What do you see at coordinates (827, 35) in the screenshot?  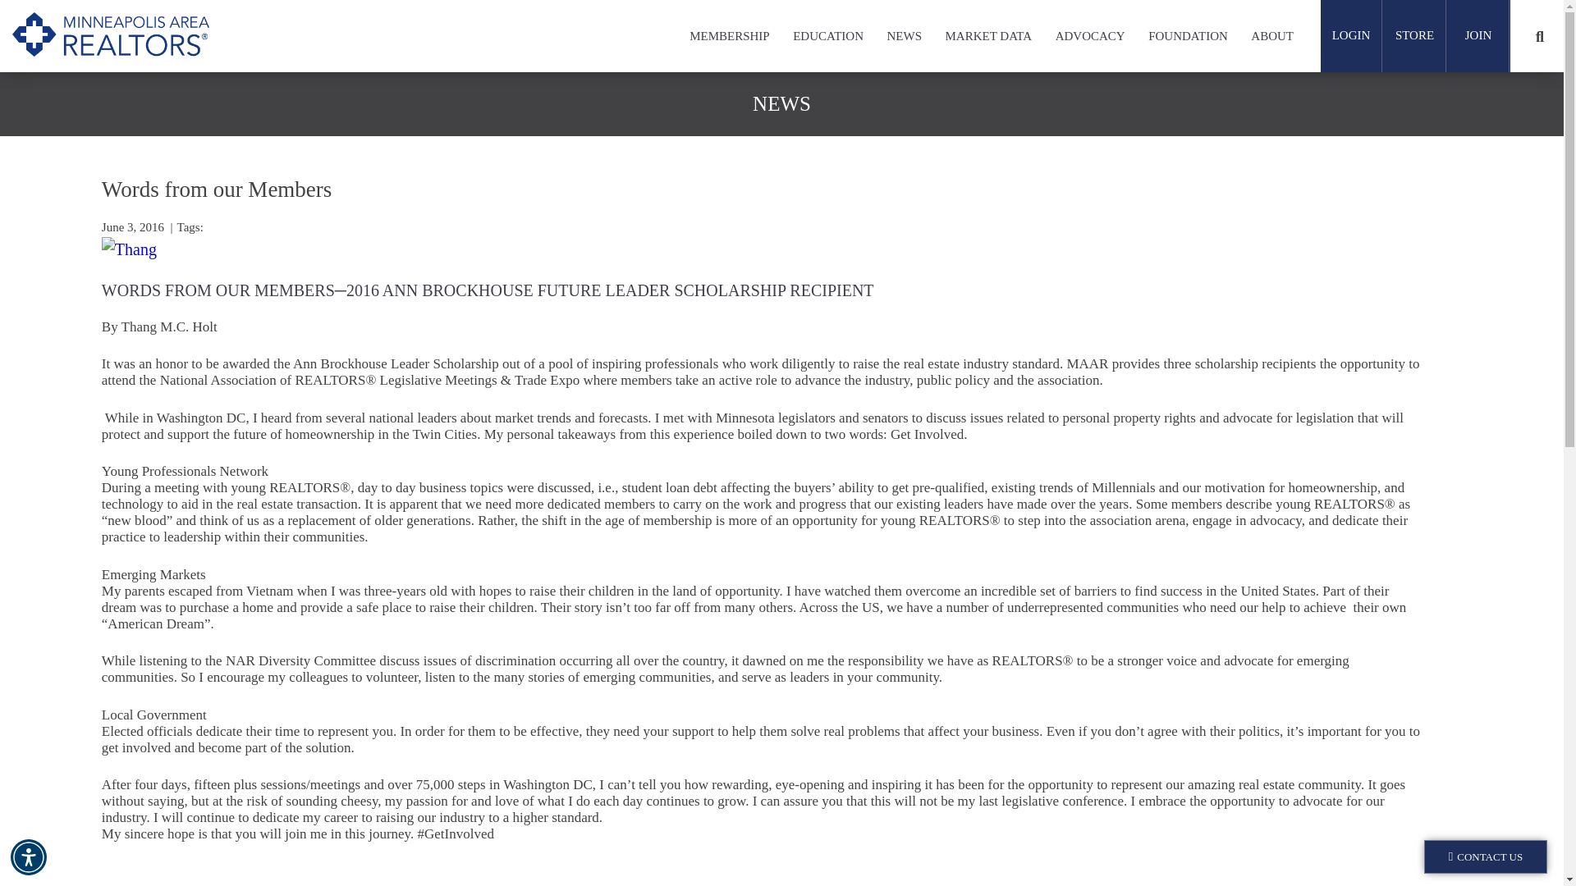 I see `EDUCATION` at bounding box center [827, 35].